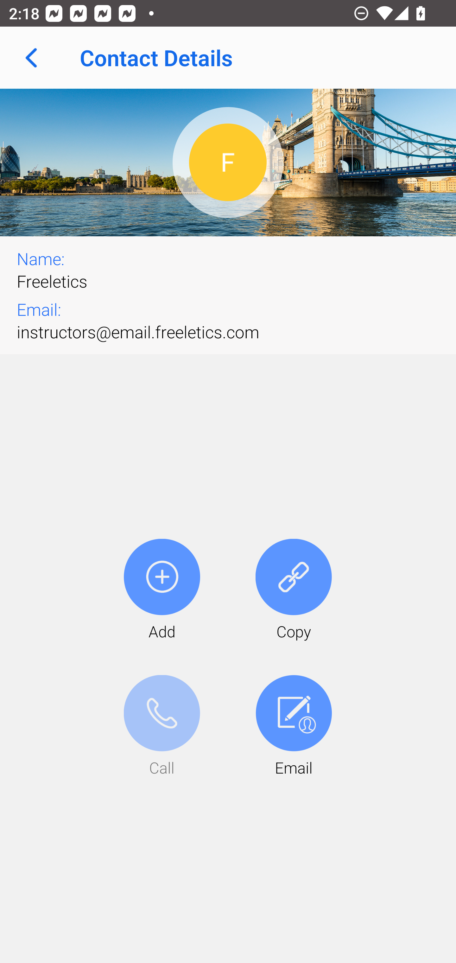  I want to click on Call, so click(162, 727).